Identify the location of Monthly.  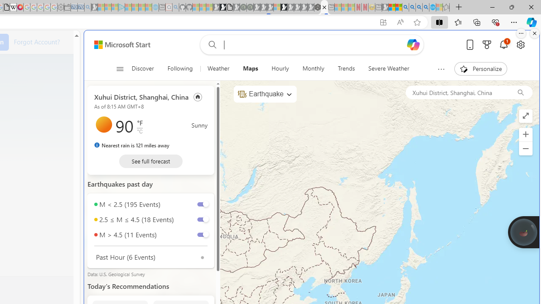
(314, 68).